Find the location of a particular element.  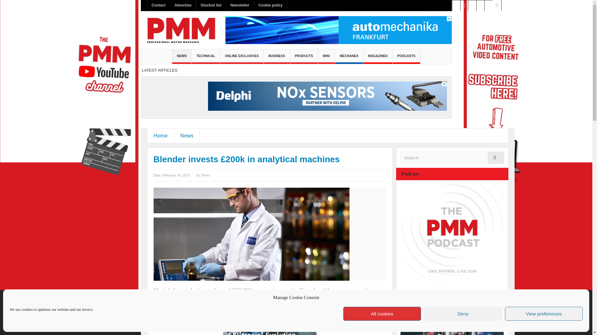

Cookie policy is located at coordinates (271, 5).